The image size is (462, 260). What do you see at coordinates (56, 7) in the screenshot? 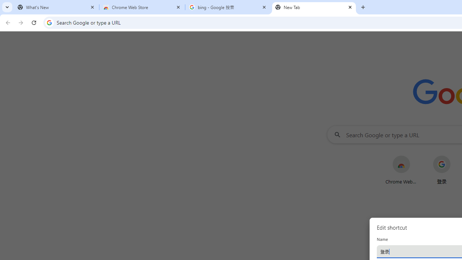
I see `What's New` at bounding box center [56, 7].